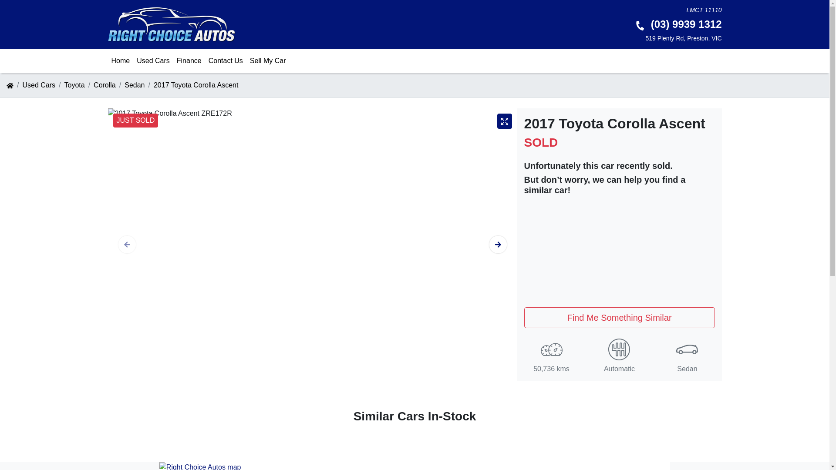  I want to click on Corolla, so click(104, 85).